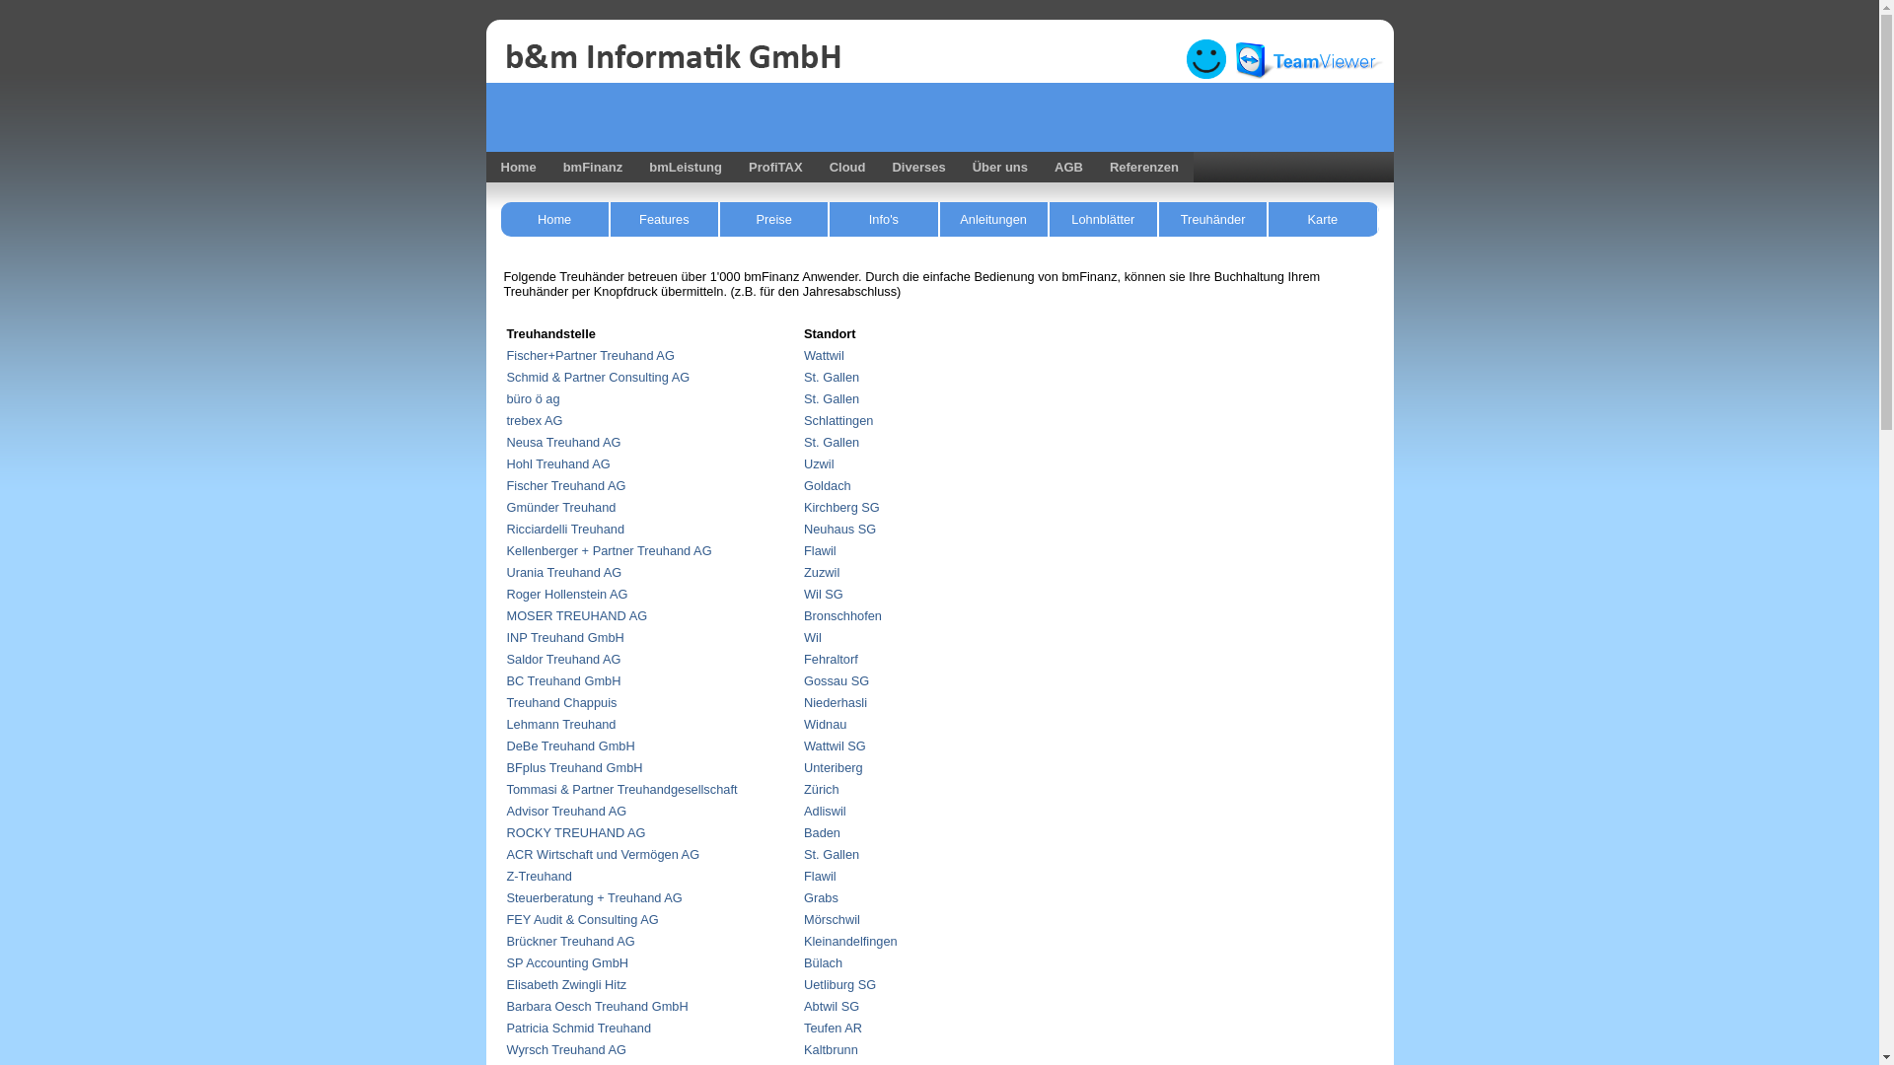 The height and width of the screenshot is (1065, 1894). What do you see at coordinates (1141, 168) in the screenshot?
I see `Referenzen` at bounding box center [1141, 168].